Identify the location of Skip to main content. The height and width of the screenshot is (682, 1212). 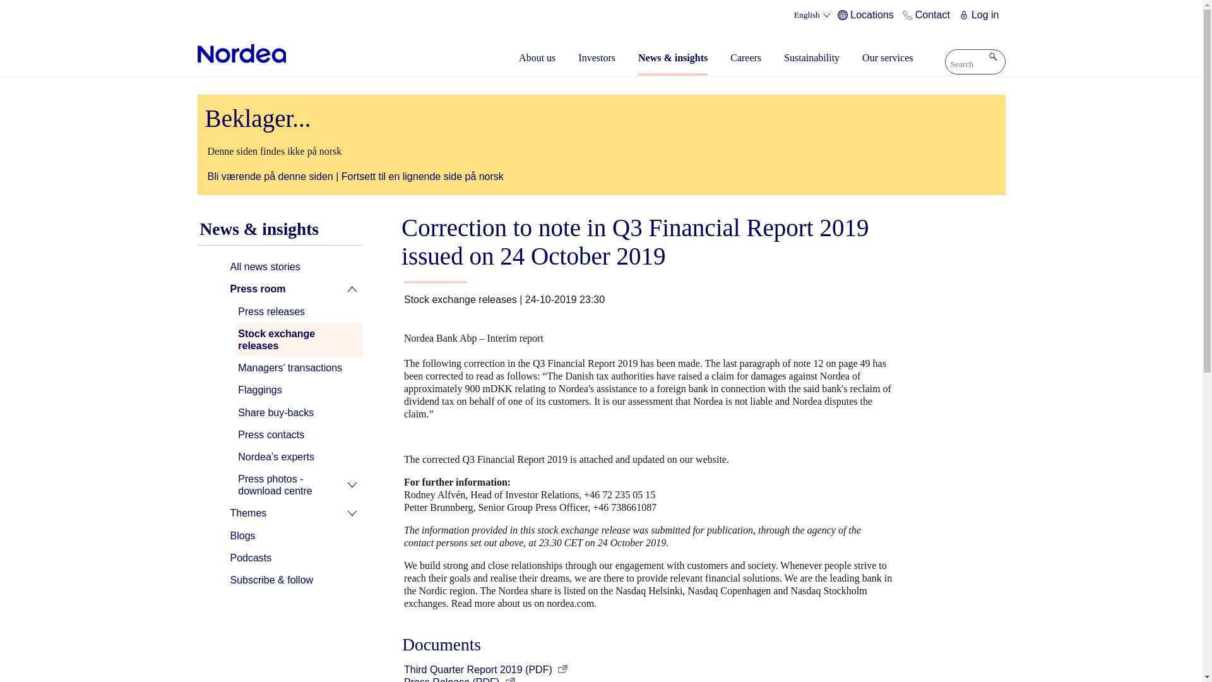
(601, 1).